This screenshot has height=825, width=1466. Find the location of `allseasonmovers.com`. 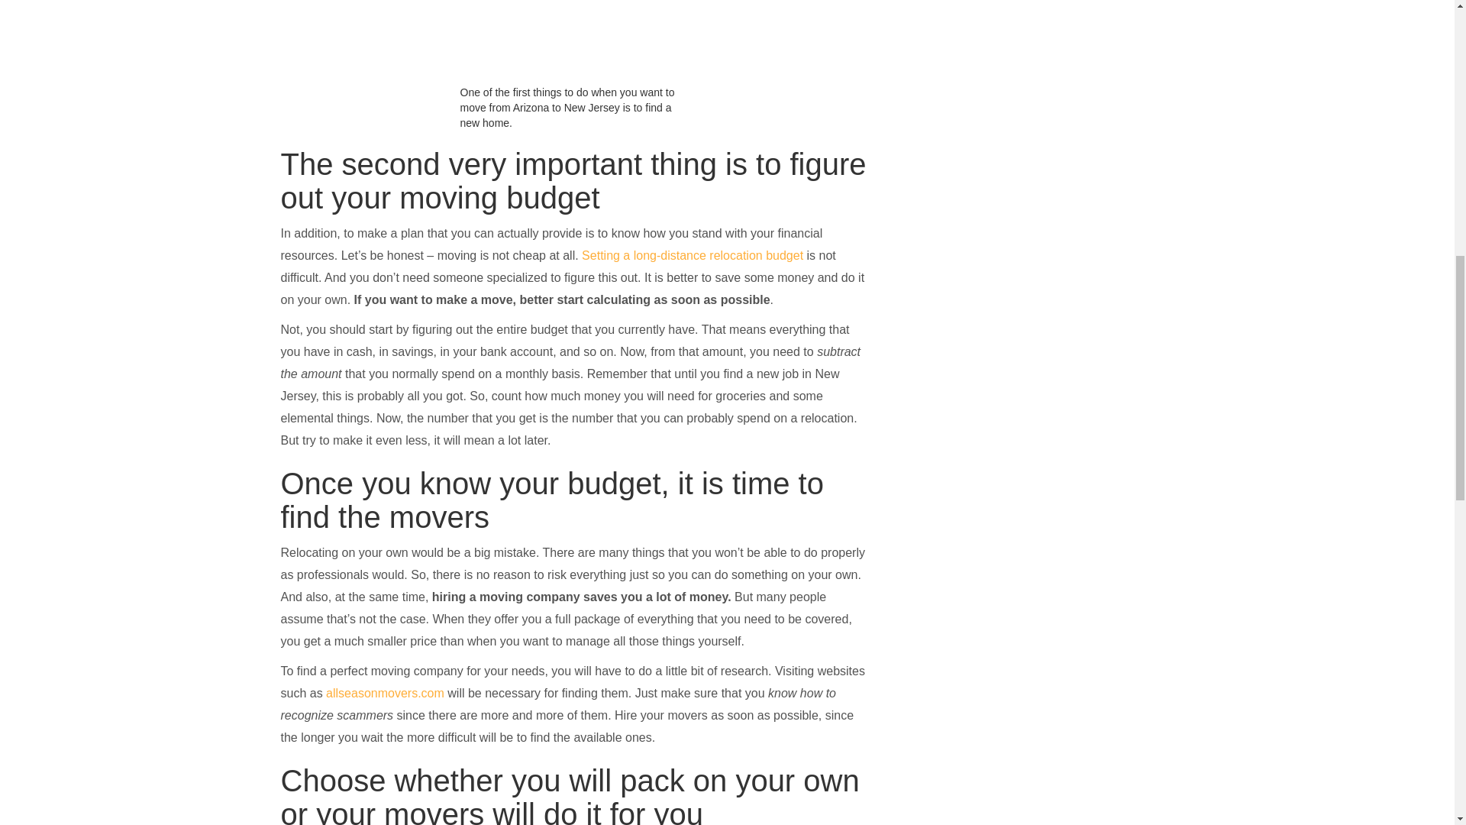

allseasonmovers.com is located at coordinates (385, 692).